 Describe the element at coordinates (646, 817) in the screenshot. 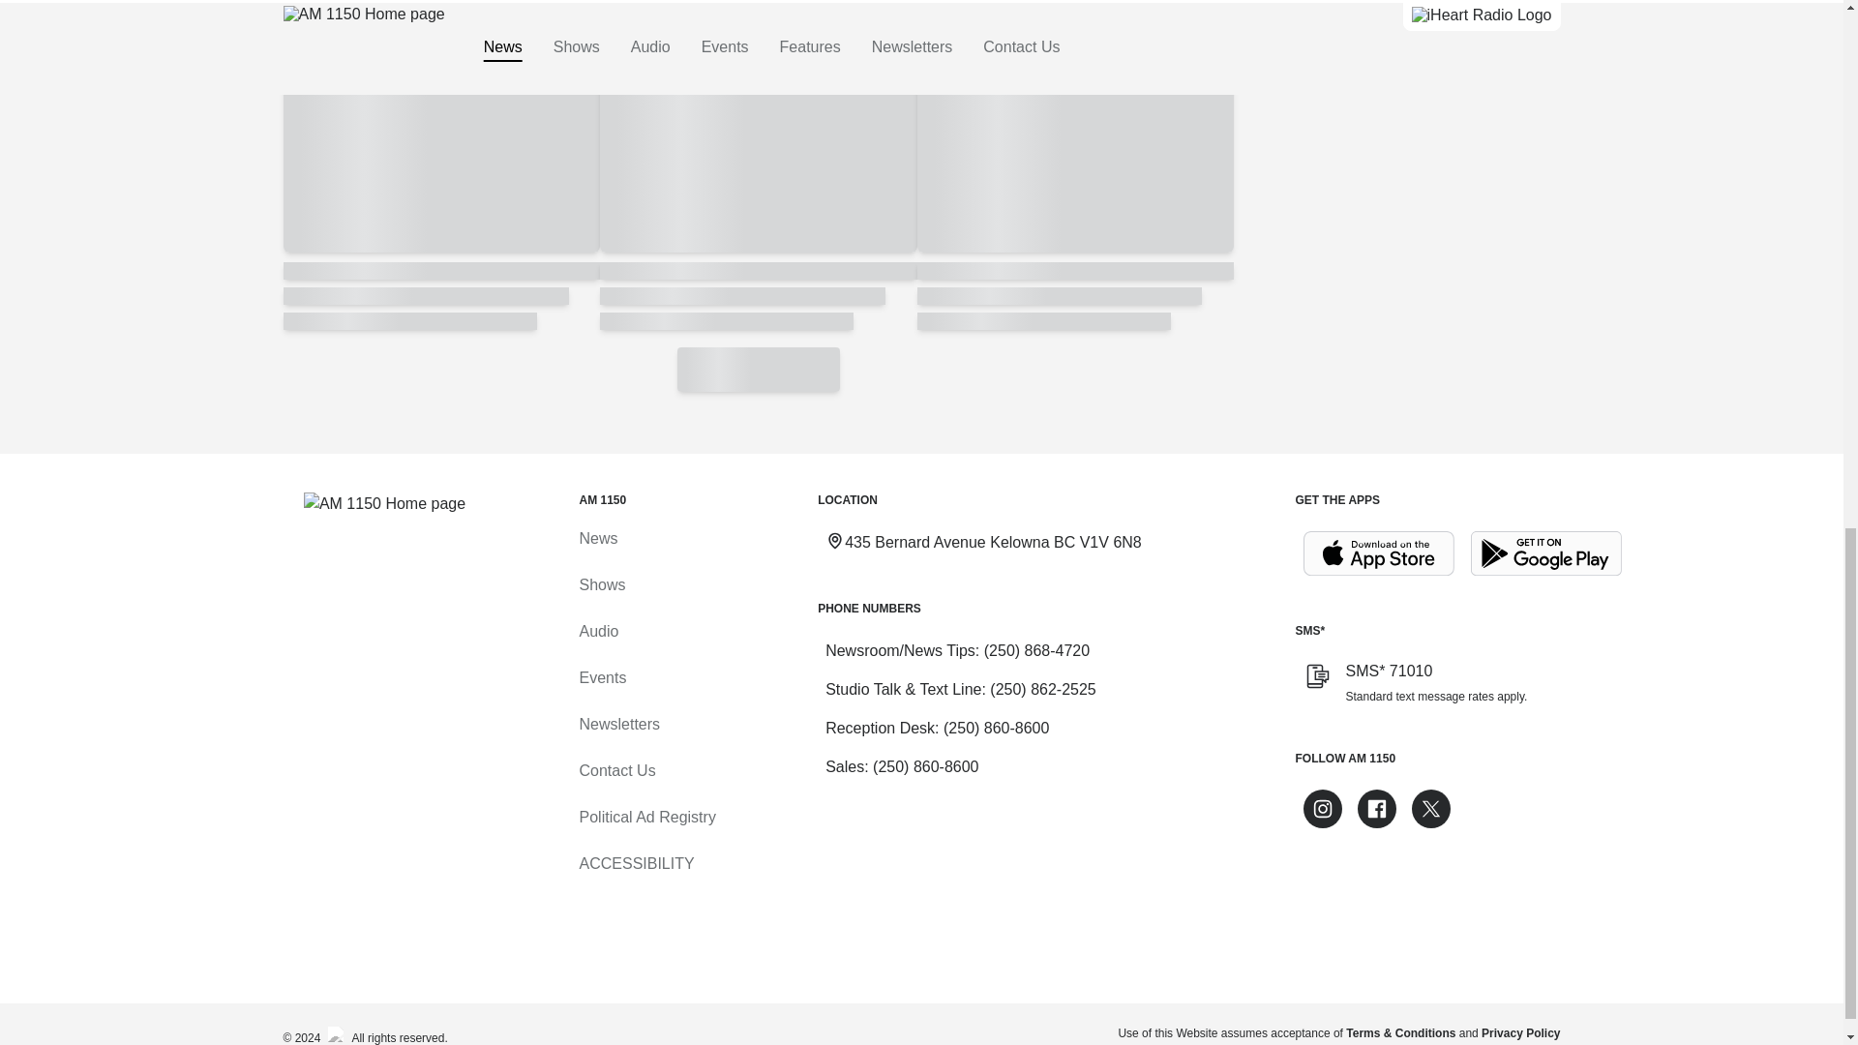

I see `Political Ad Registry` at that location.